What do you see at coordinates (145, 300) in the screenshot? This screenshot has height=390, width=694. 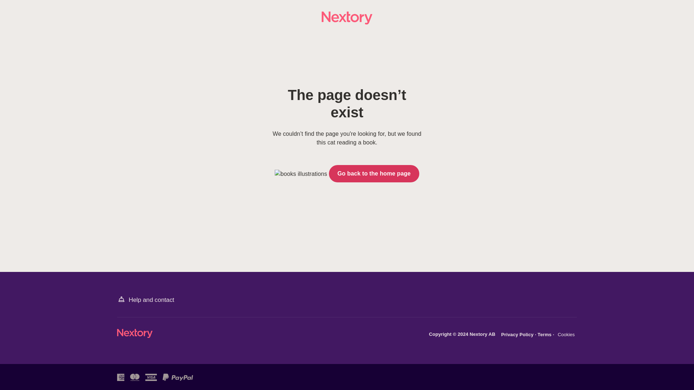 I see `Help and contact` at bounding box center [145, 300].